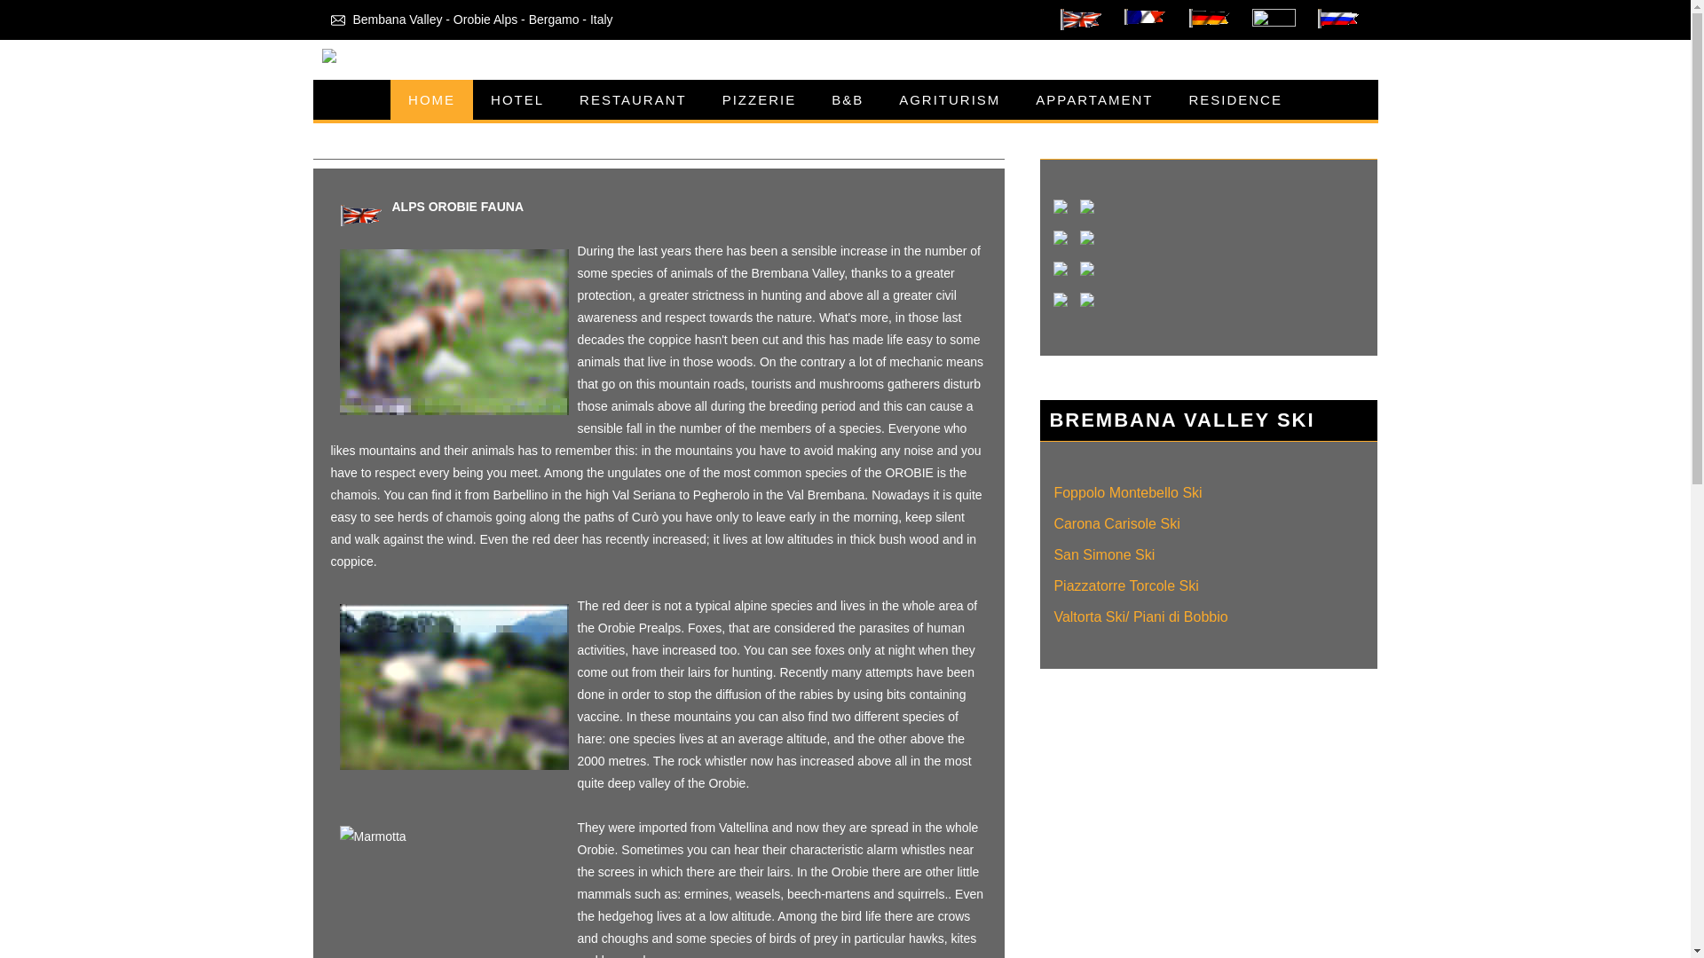 The image size is (1704, 958). I want to click on San Simone Ski, so click(1104, 555).